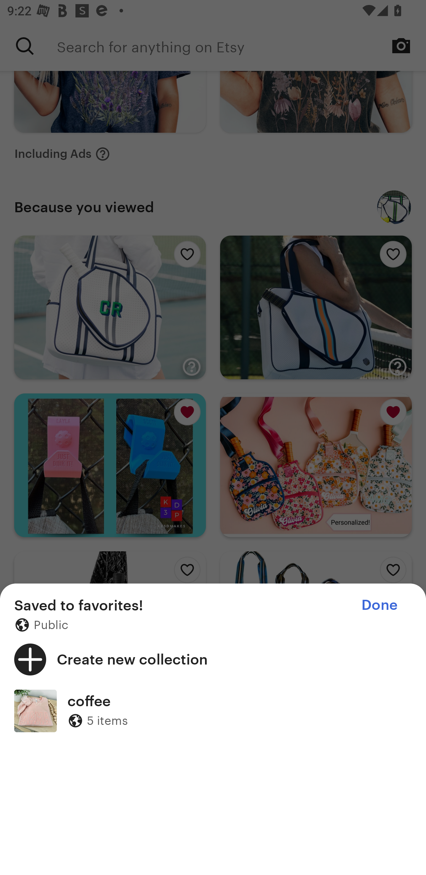 The image size is (426, 875). Describe the element at coordinates (213, 711) in the screenshot. I see `coffee 5 items` at that location.